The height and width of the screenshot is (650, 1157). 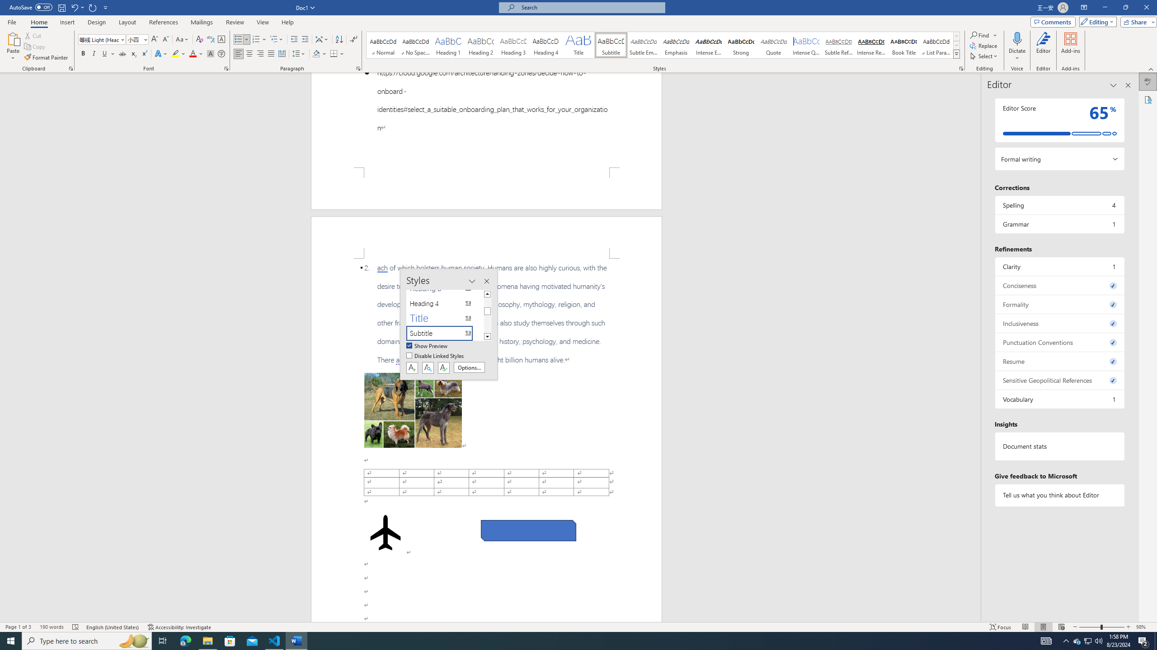 What do you see at coordinates (211, 40) in the screenshot?
I see `Phonetic Guide...` at bounding box center [211, 40].